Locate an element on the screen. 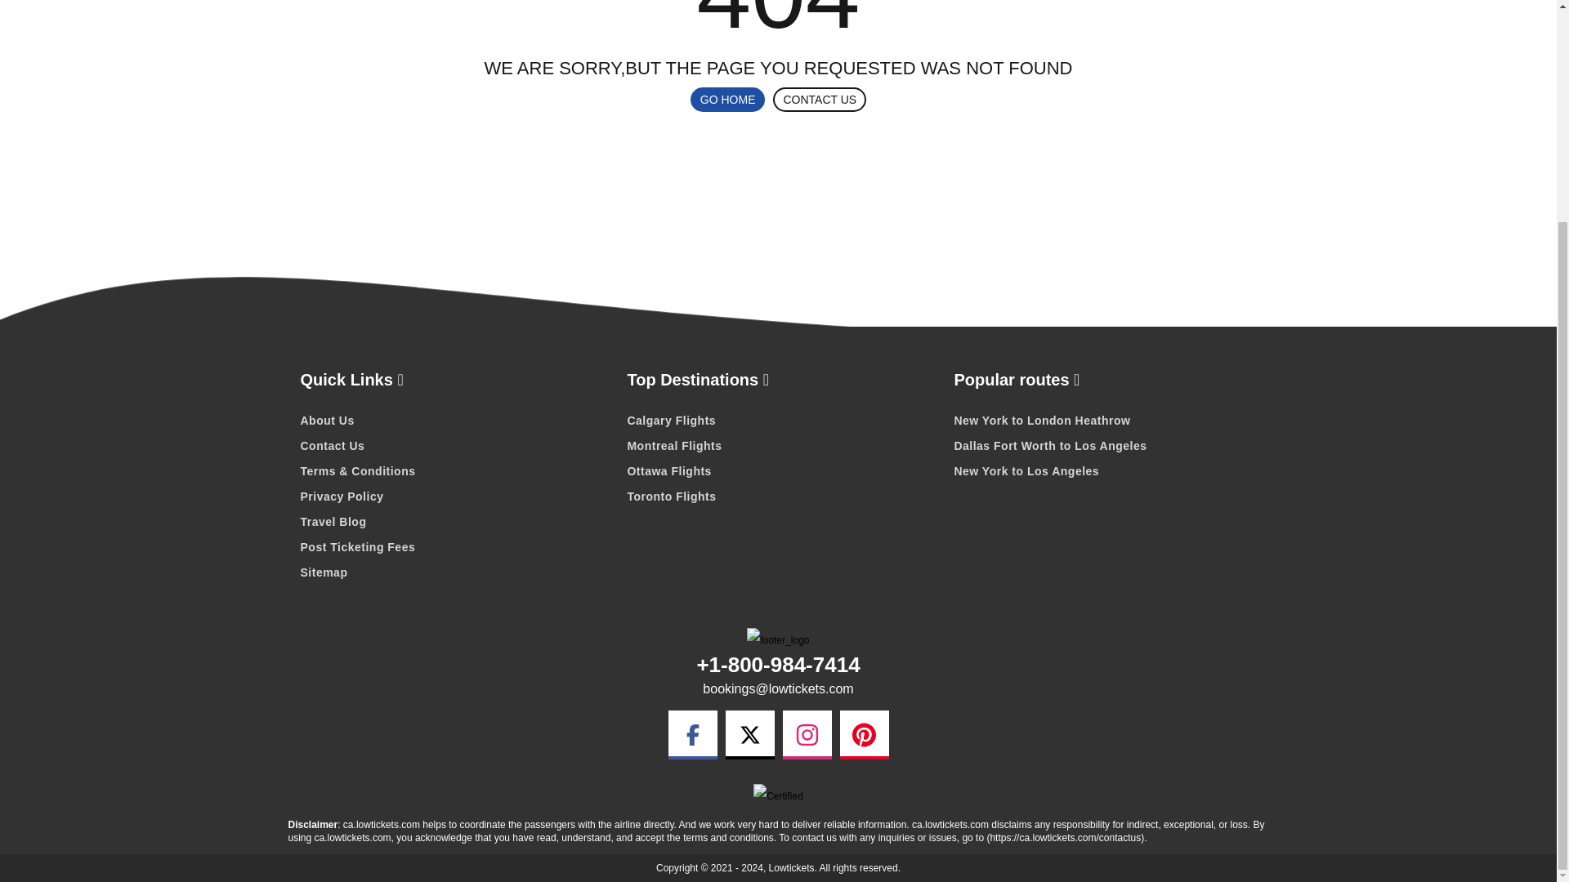  Ottawa Flights is located at coordinates (777, 470).